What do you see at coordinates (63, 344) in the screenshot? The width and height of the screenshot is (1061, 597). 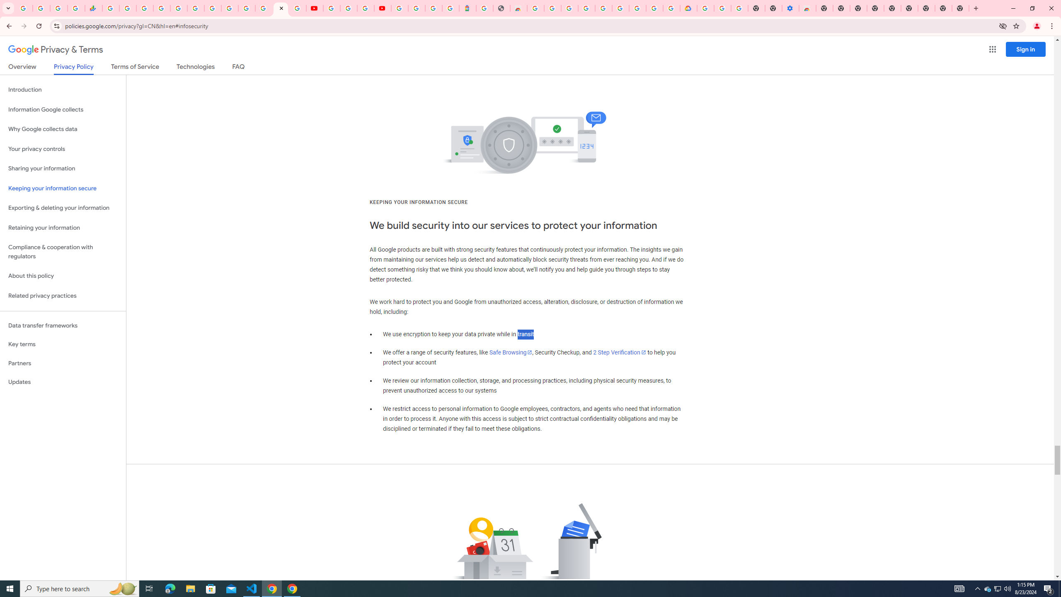 I see `Key terms` at bounding box center [63, 344].